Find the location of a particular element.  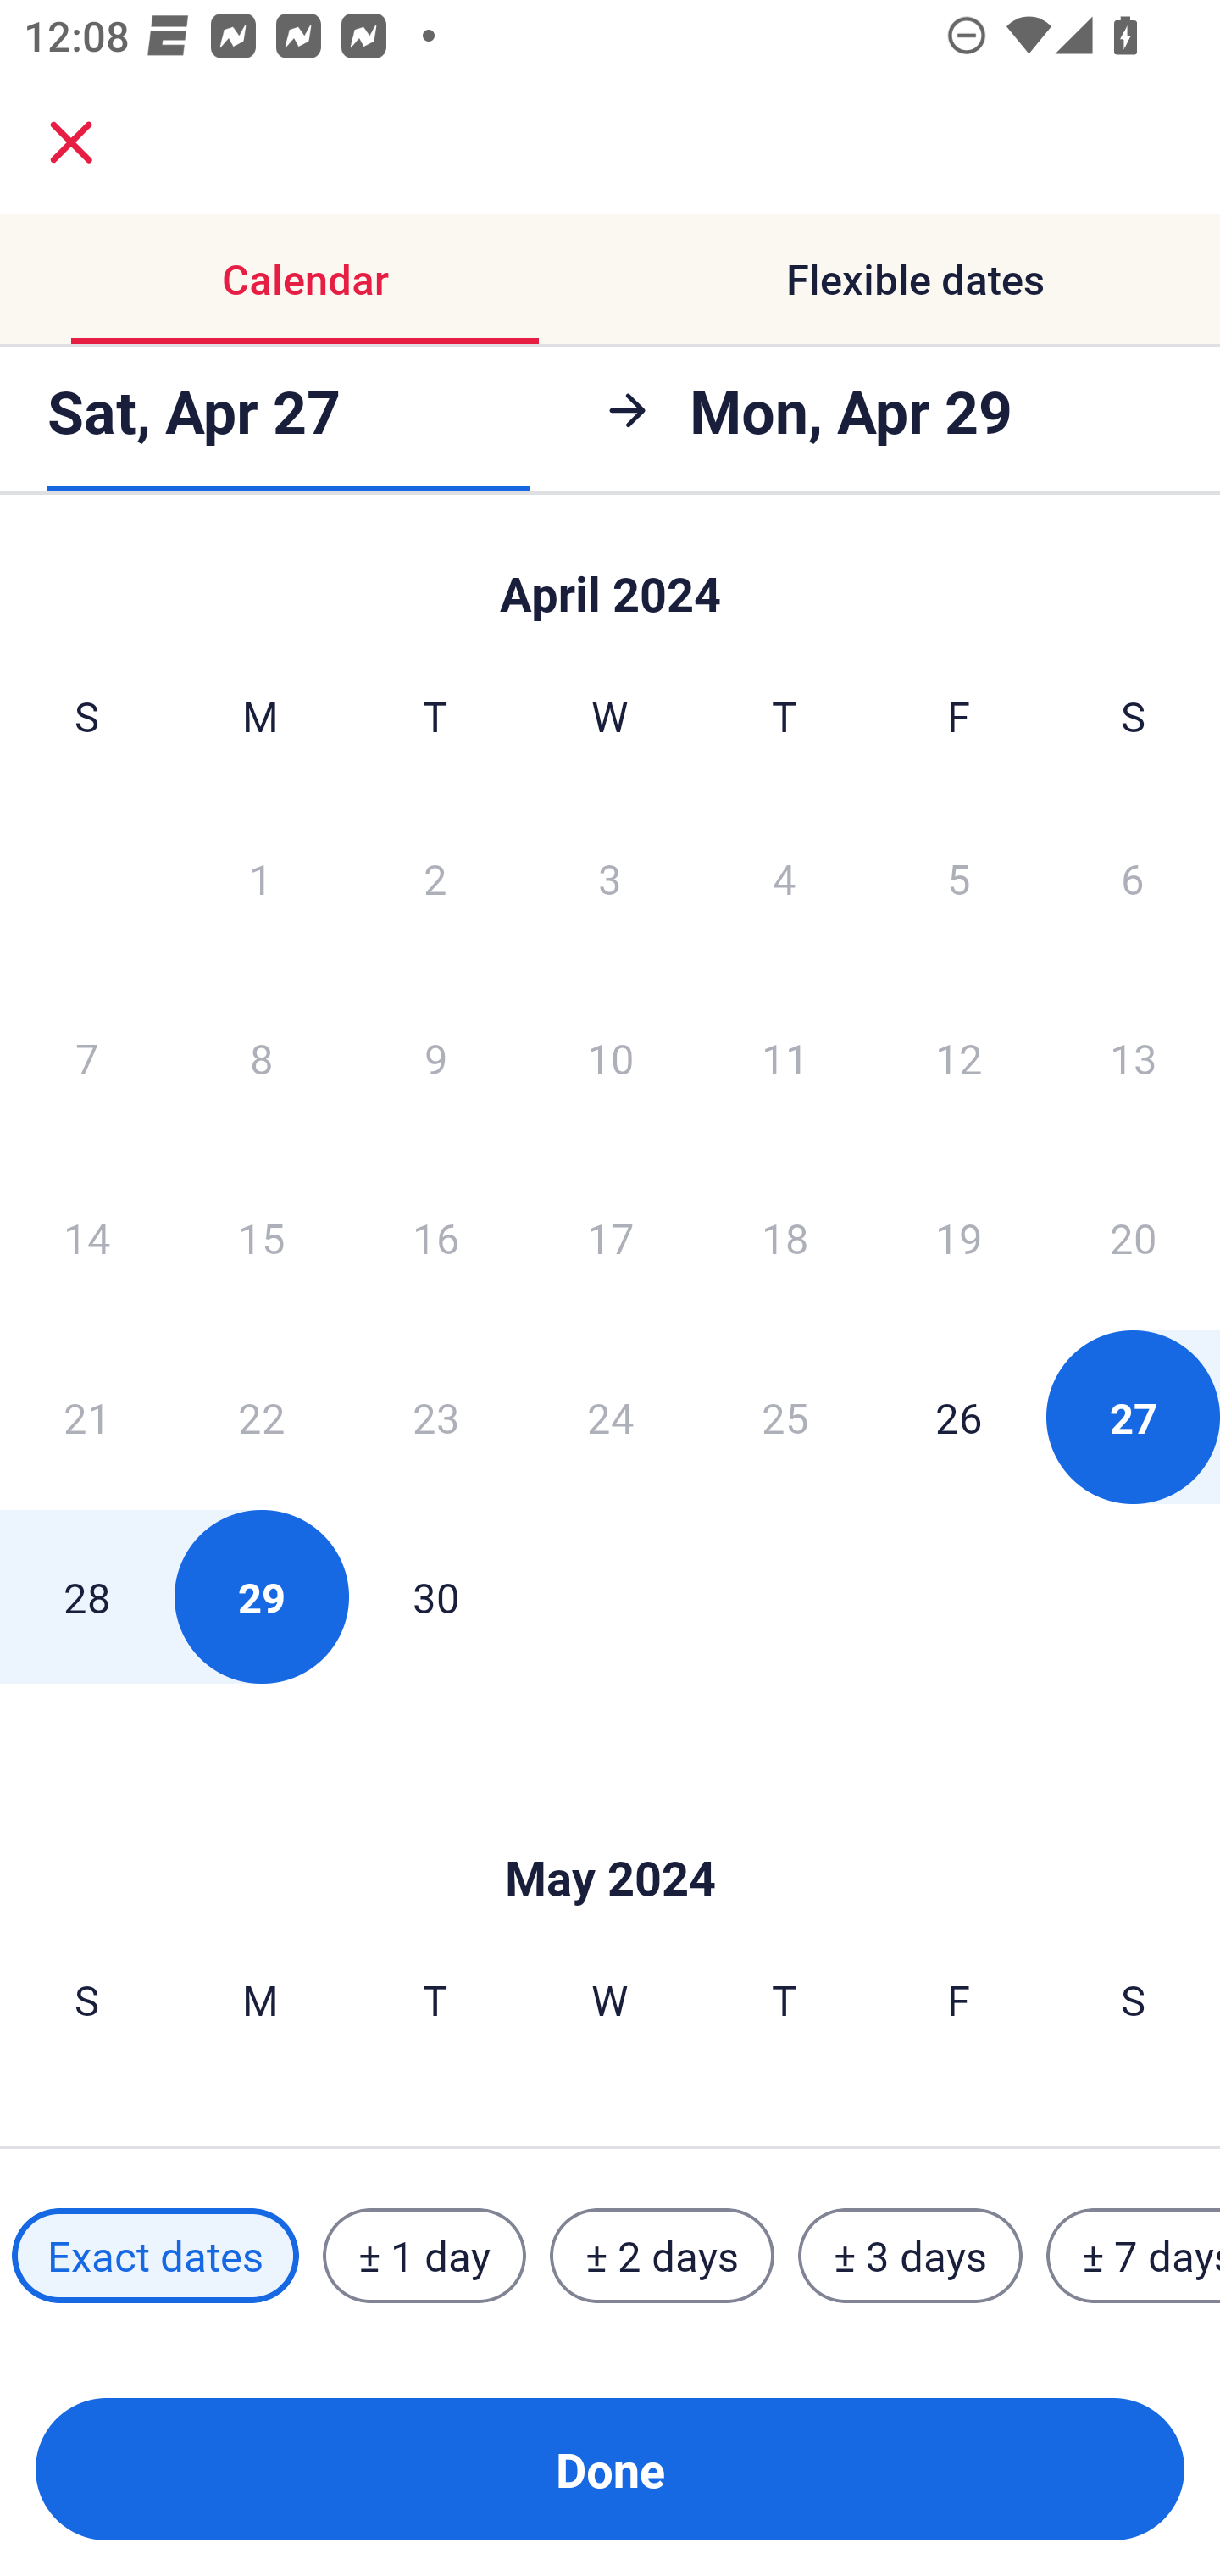

24 Wednesday, April 24, 2024 is located at coordinates (610, 1417).